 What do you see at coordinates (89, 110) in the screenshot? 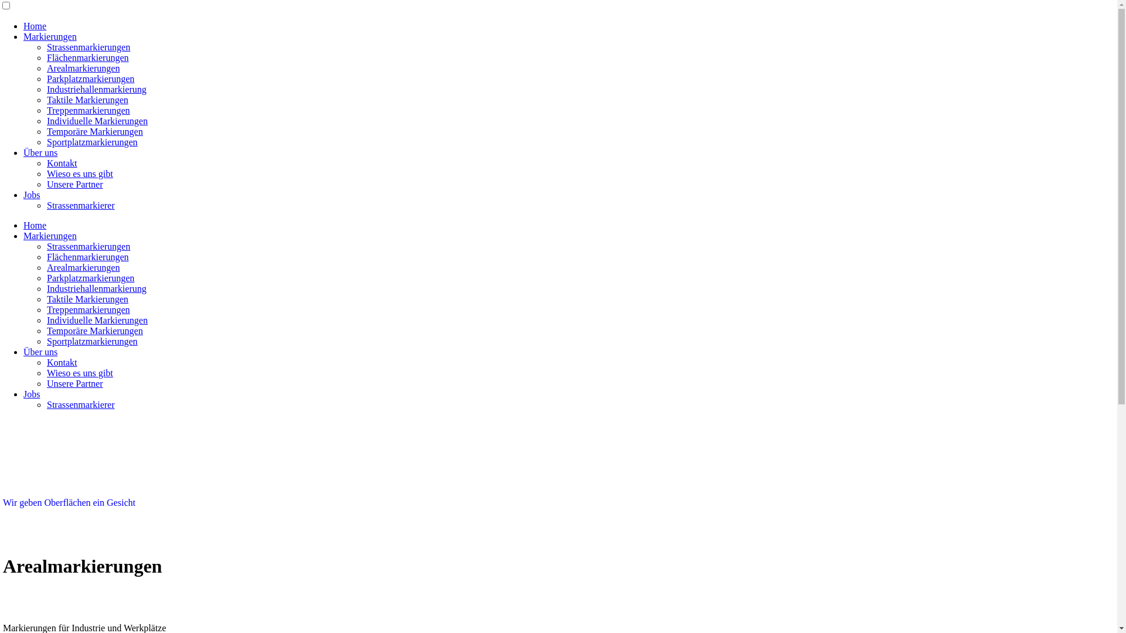
I see `Treppenmarkierungen` at bounding box center [89, 110].